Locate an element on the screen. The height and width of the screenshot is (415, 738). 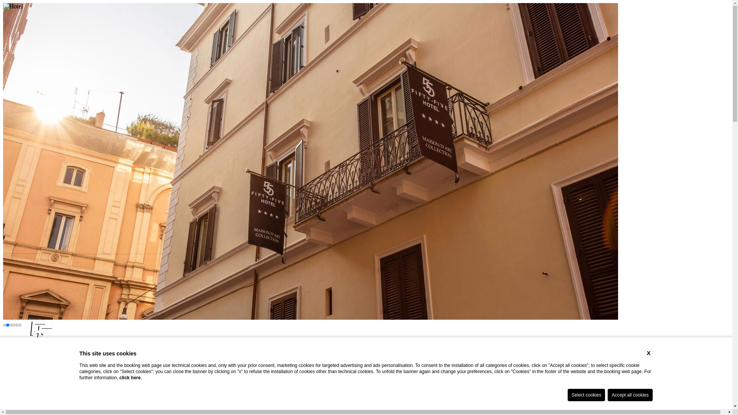
Hotel is located at coordinates (25, 393).